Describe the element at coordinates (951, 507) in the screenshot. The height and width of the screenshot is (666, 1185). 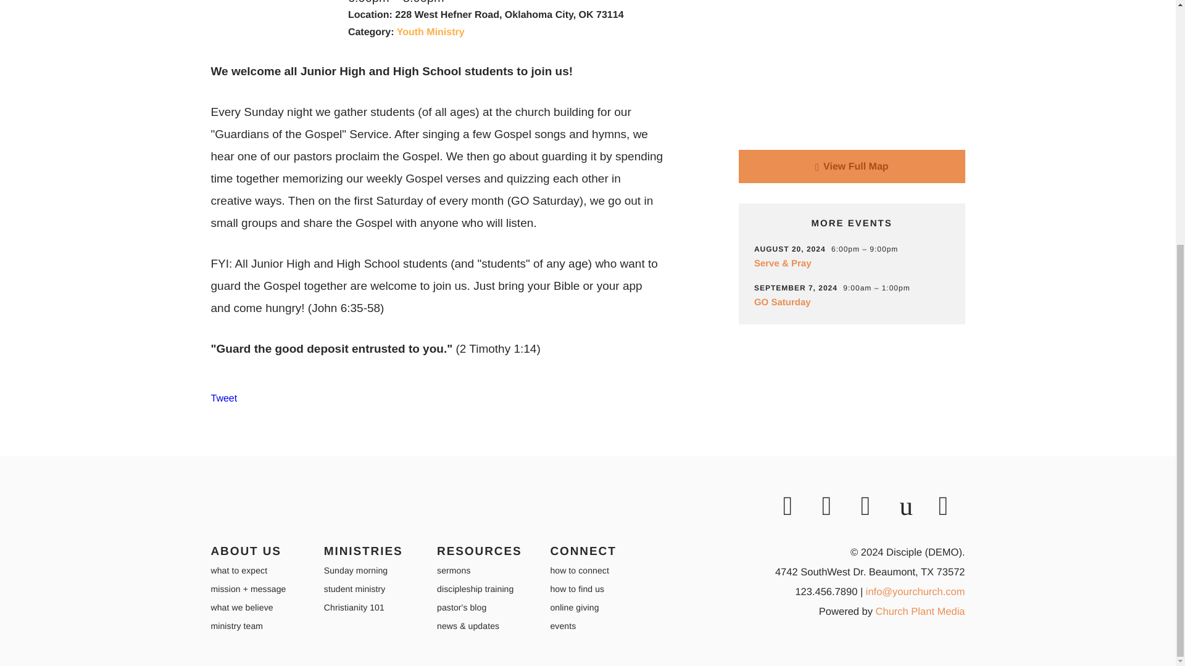
I see `mail` at that location.